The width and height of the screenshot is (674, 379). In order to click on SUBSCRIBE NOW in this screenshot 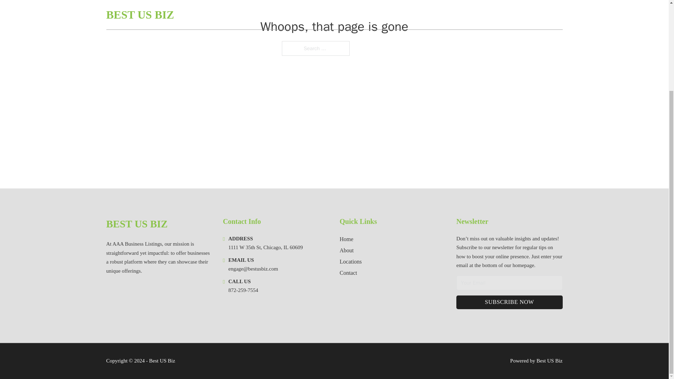, I will do `click(509, 302)`.